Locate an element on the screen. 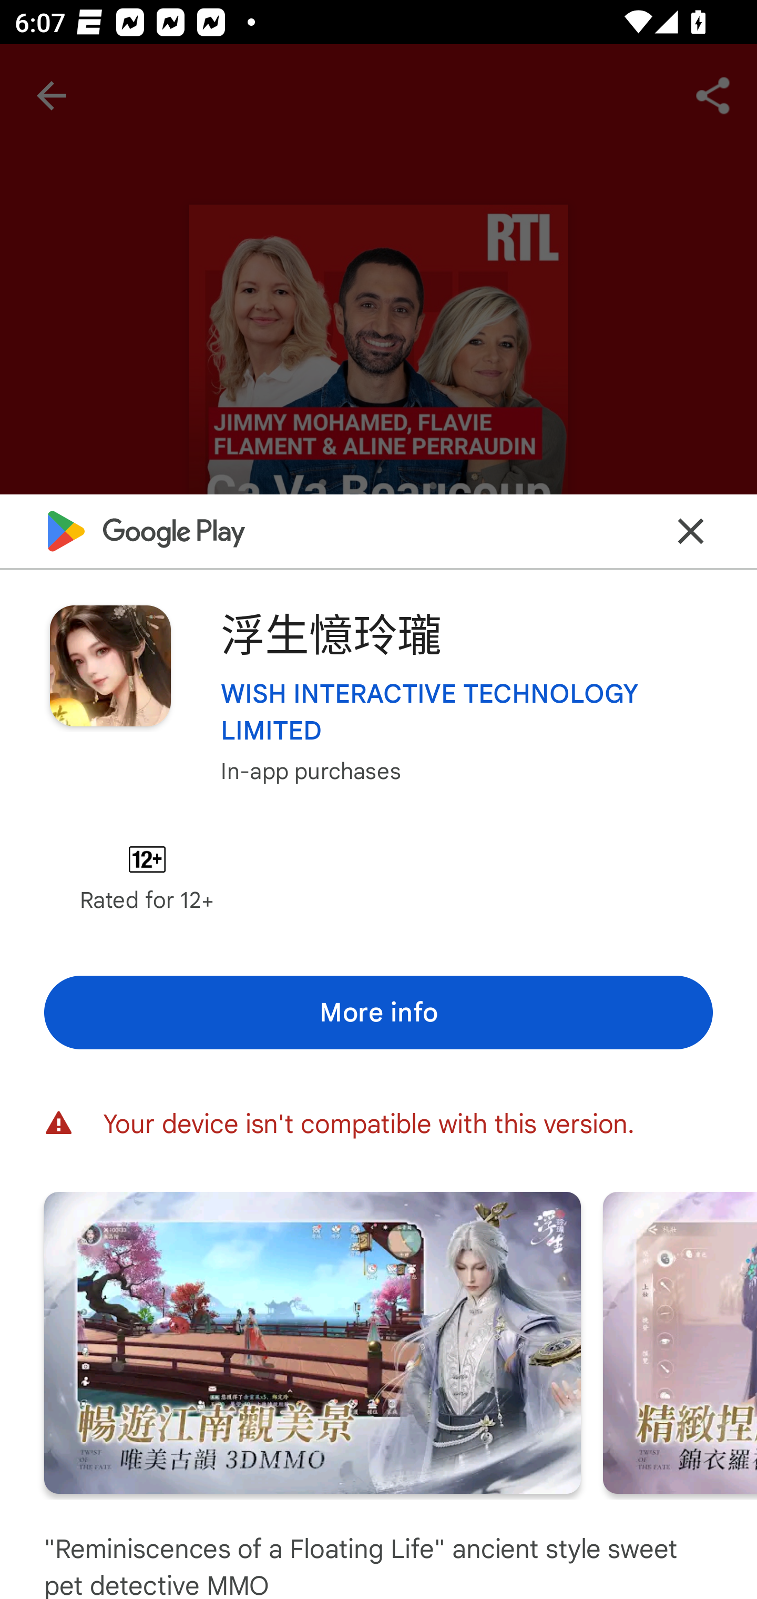 The height and width of the screenshot is (1599, 757). WISH INTERACTIVE TECHNOLOGY LIMITED is located at coordinates (467, 711).